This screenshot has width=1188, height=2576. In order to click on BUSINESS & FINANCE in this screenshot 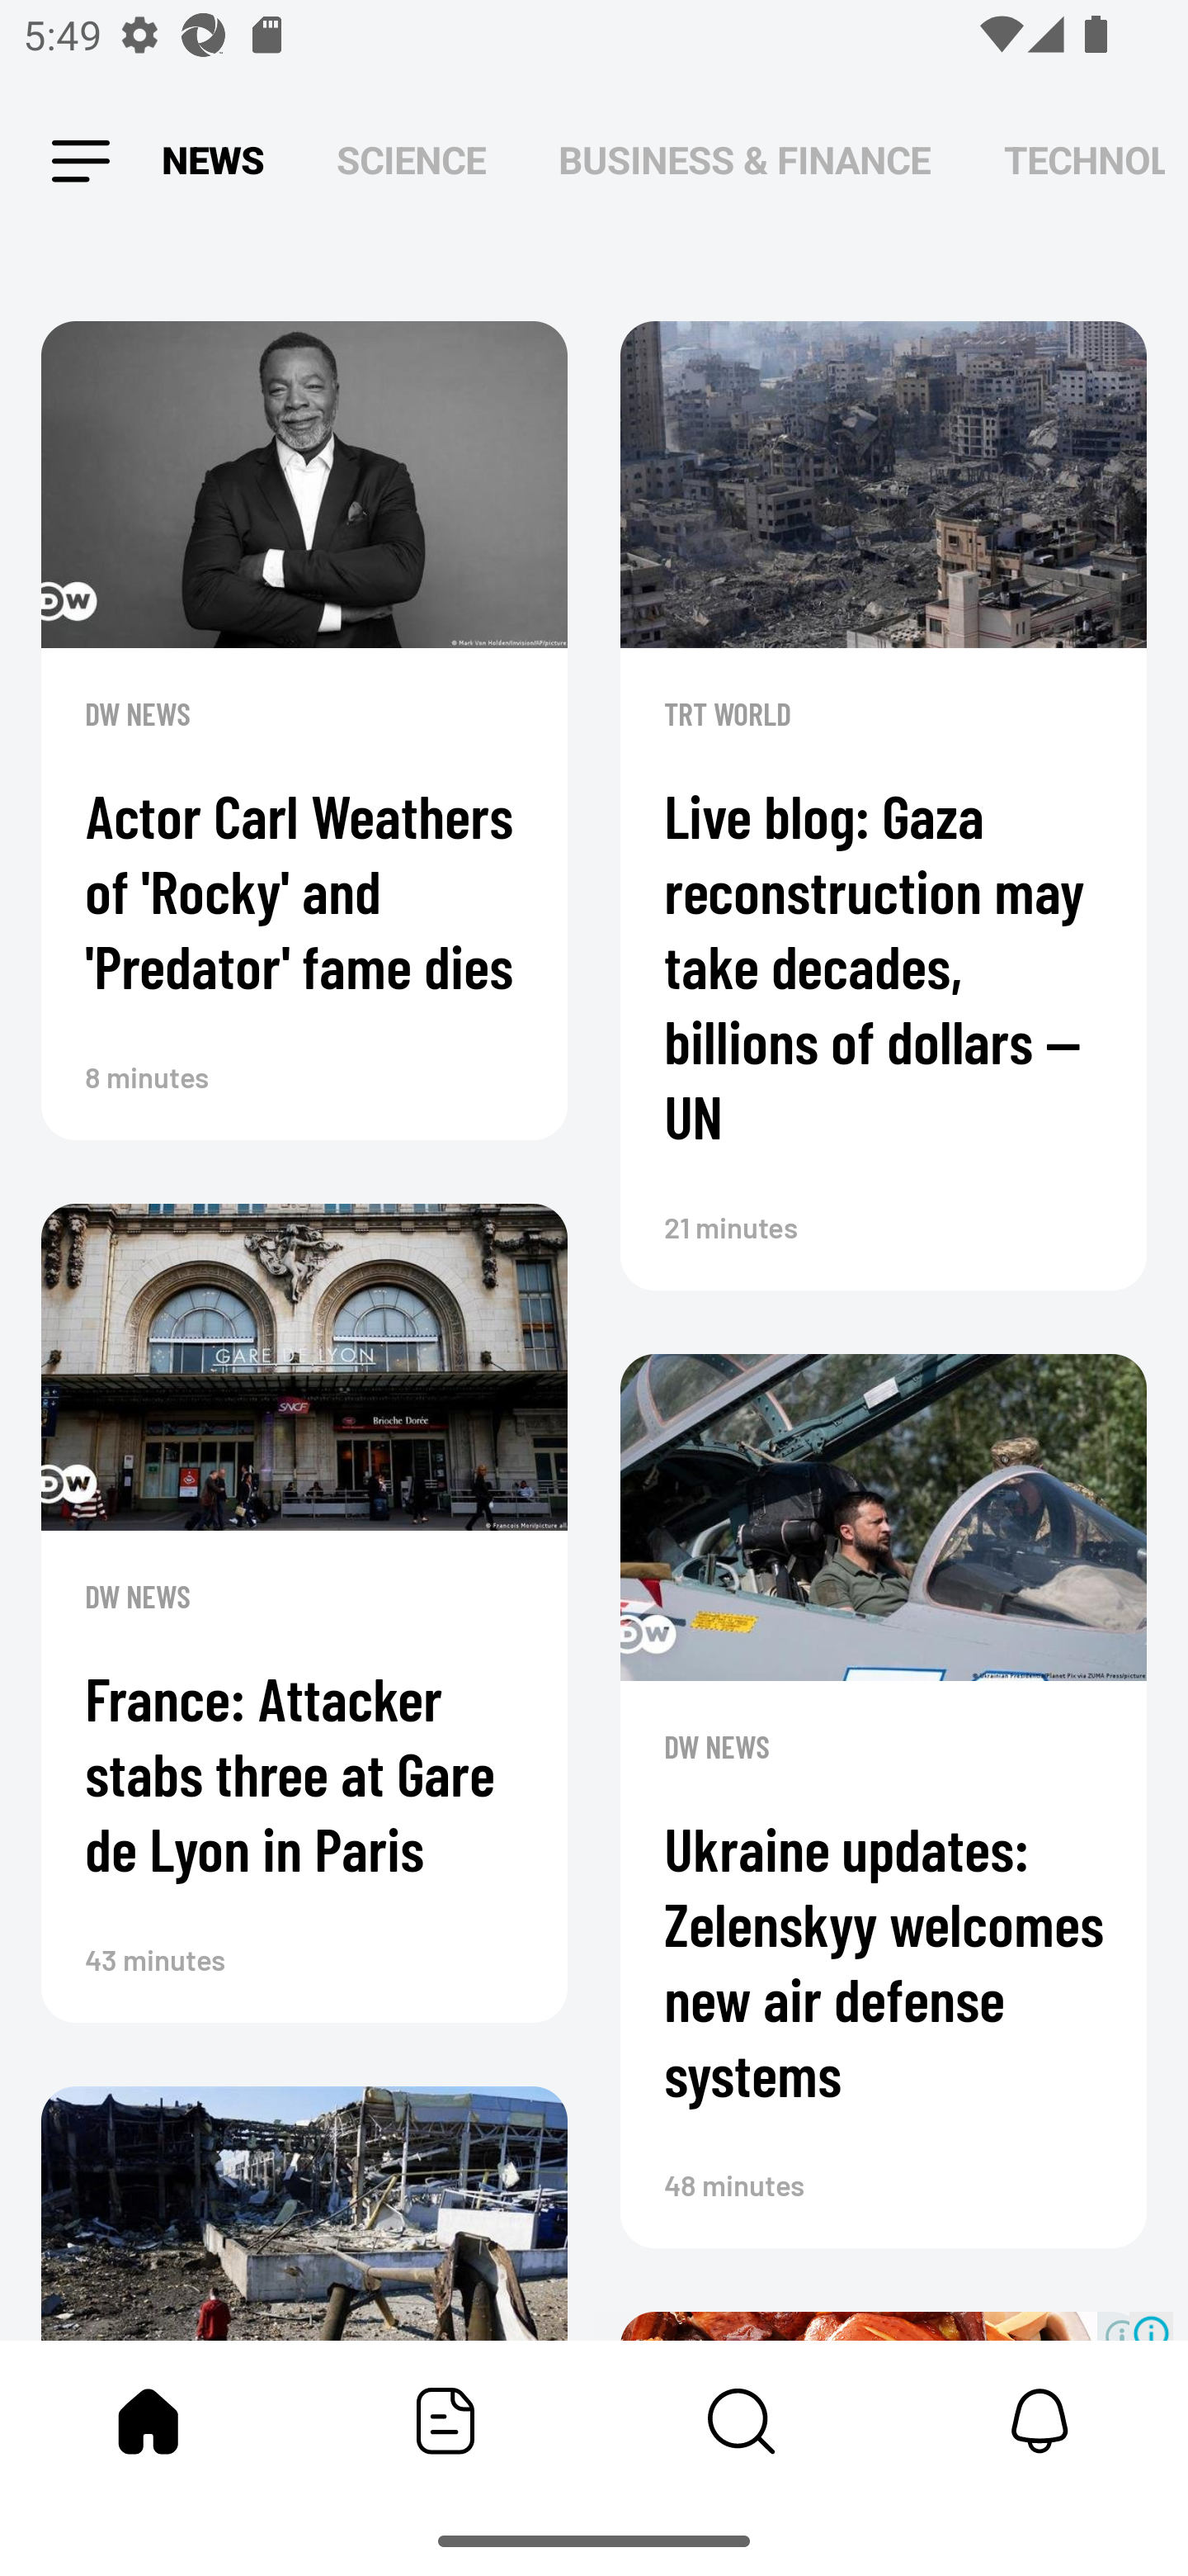, I will do `click(744, 160)`.